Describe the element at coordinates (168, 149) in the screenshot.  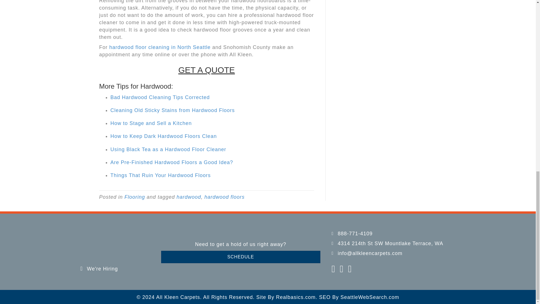
I see `Using Black Tea as a Hardwood Floor Cleaner` at that location.